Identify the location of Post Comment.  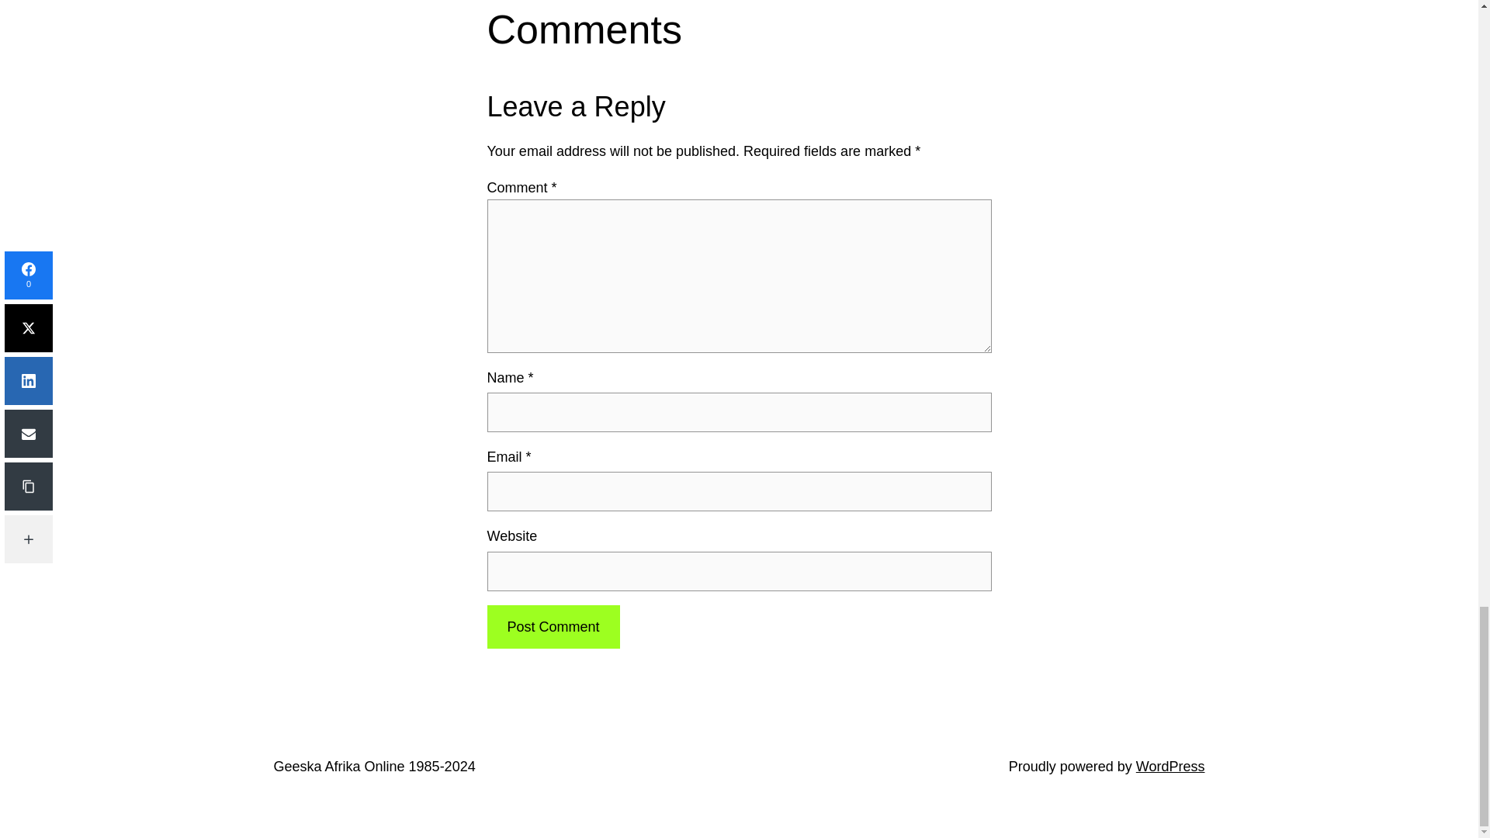
(553, 627).